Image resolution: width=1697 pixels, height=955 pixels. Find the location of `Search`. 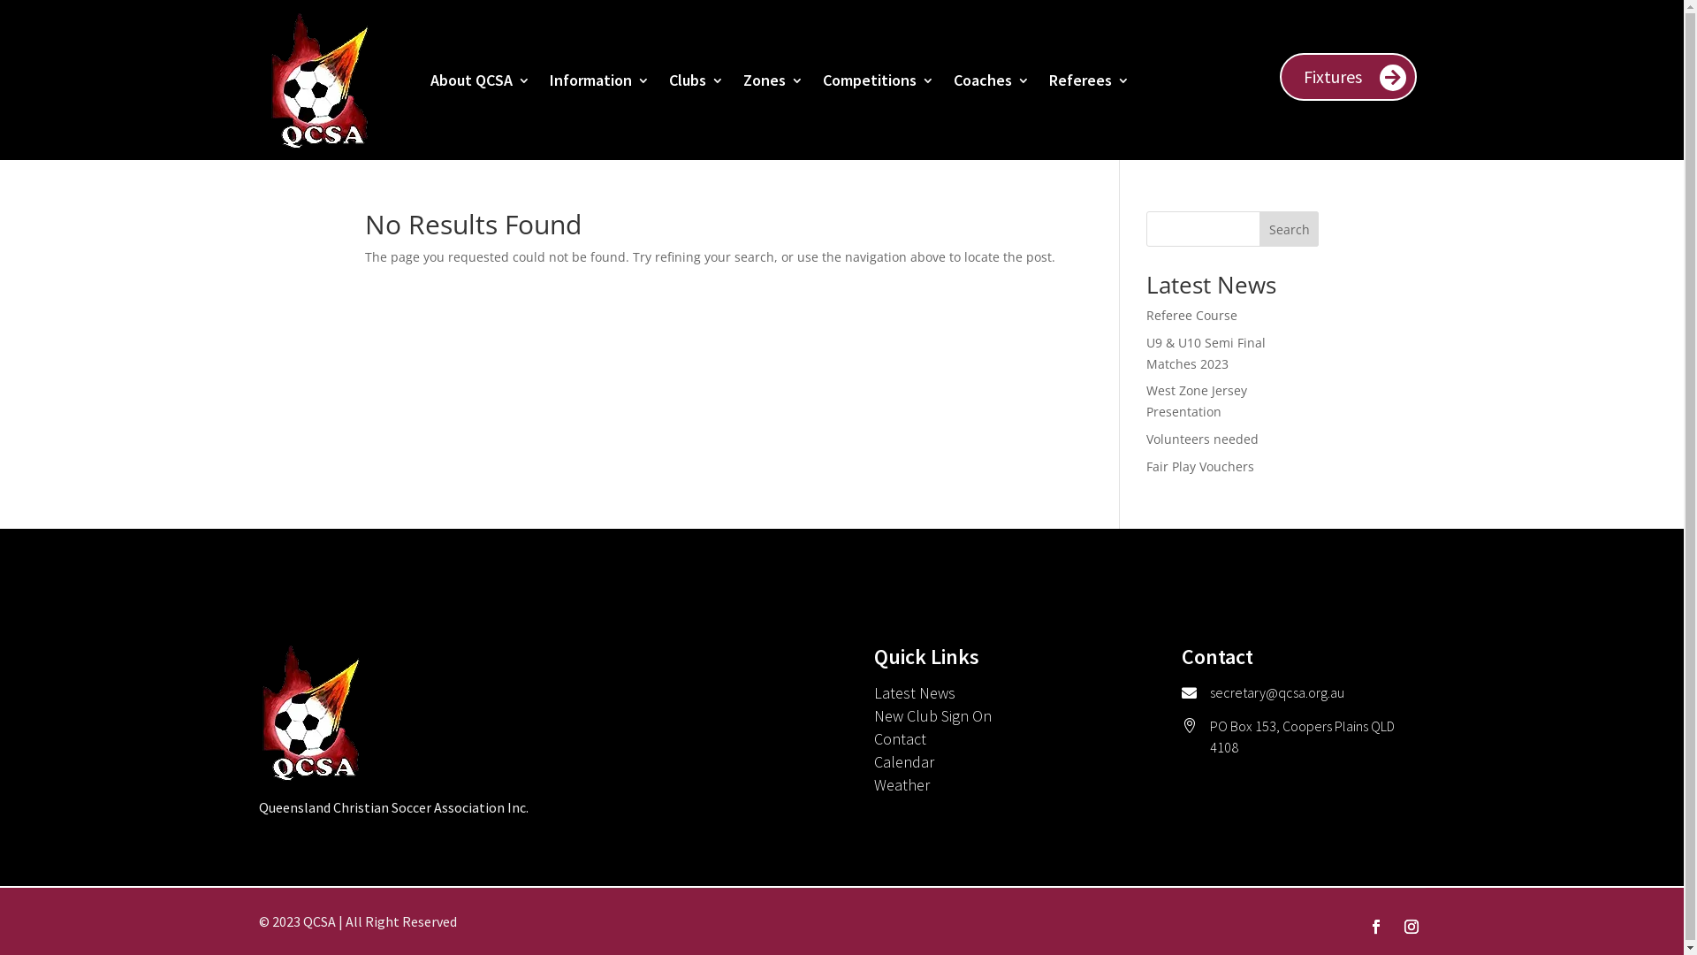

Search is located at coordinates (1290, 229).